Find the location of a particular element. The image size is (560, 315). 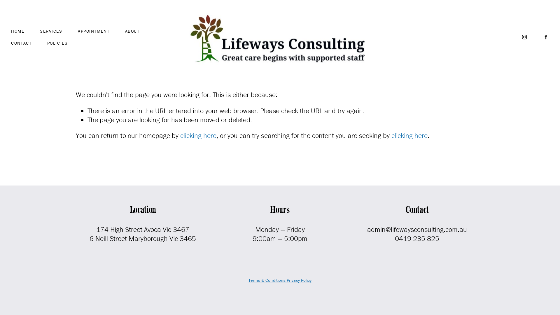

clicking here is located at coordinates (409, 135).